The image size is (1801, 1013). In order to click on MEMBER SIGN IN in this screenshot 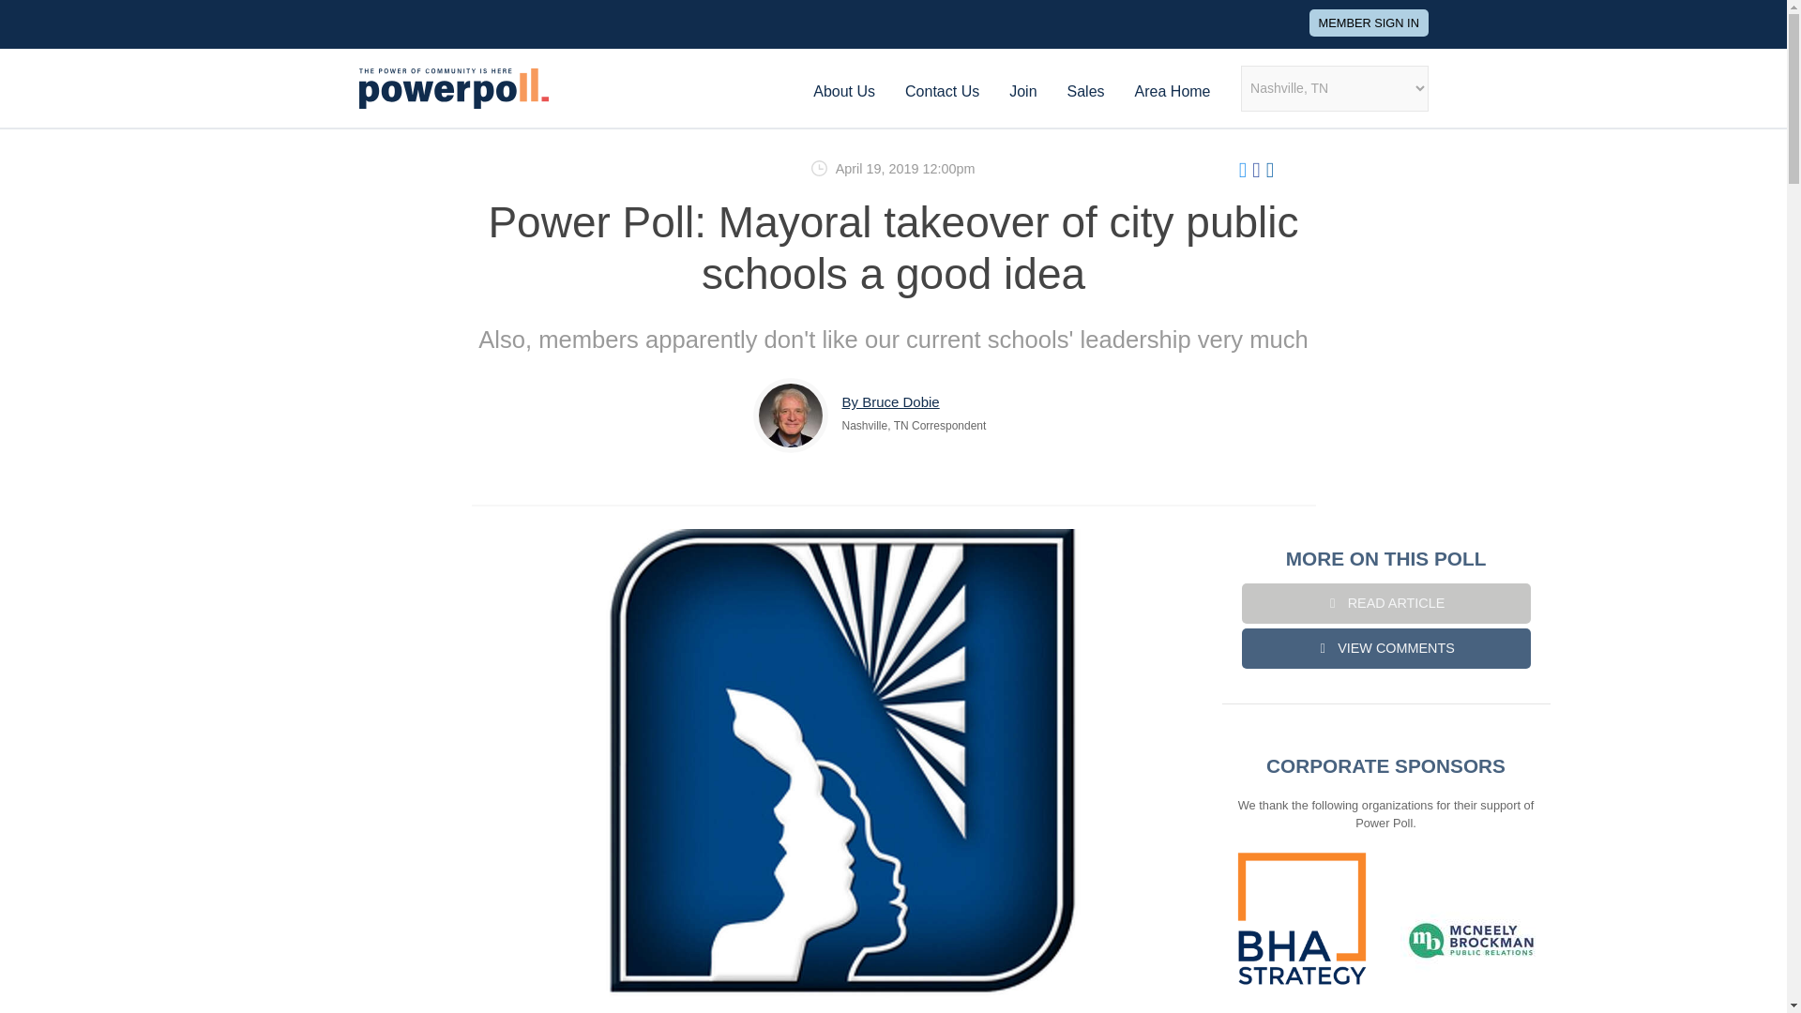, I will do `click(1368, 23)`.